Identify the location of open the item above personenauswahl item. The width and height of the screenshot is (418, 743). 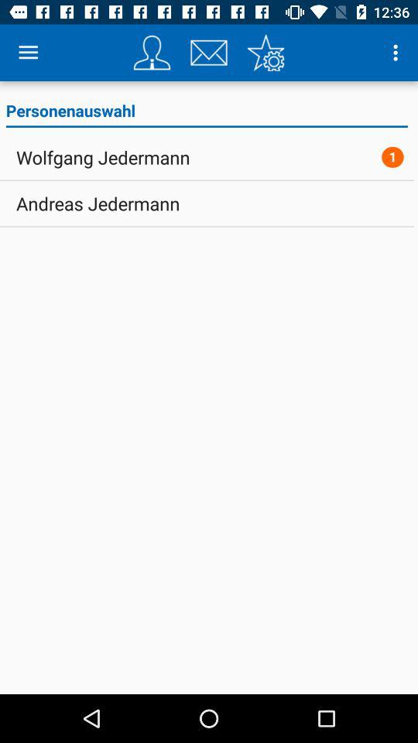
(266, 53).